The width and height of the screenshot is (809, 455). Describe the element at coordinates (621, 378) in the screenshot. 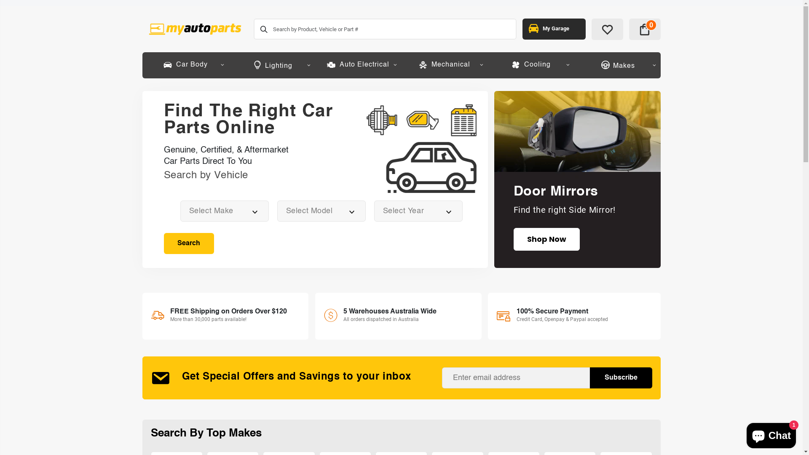

I see `Subscribe` at that location.